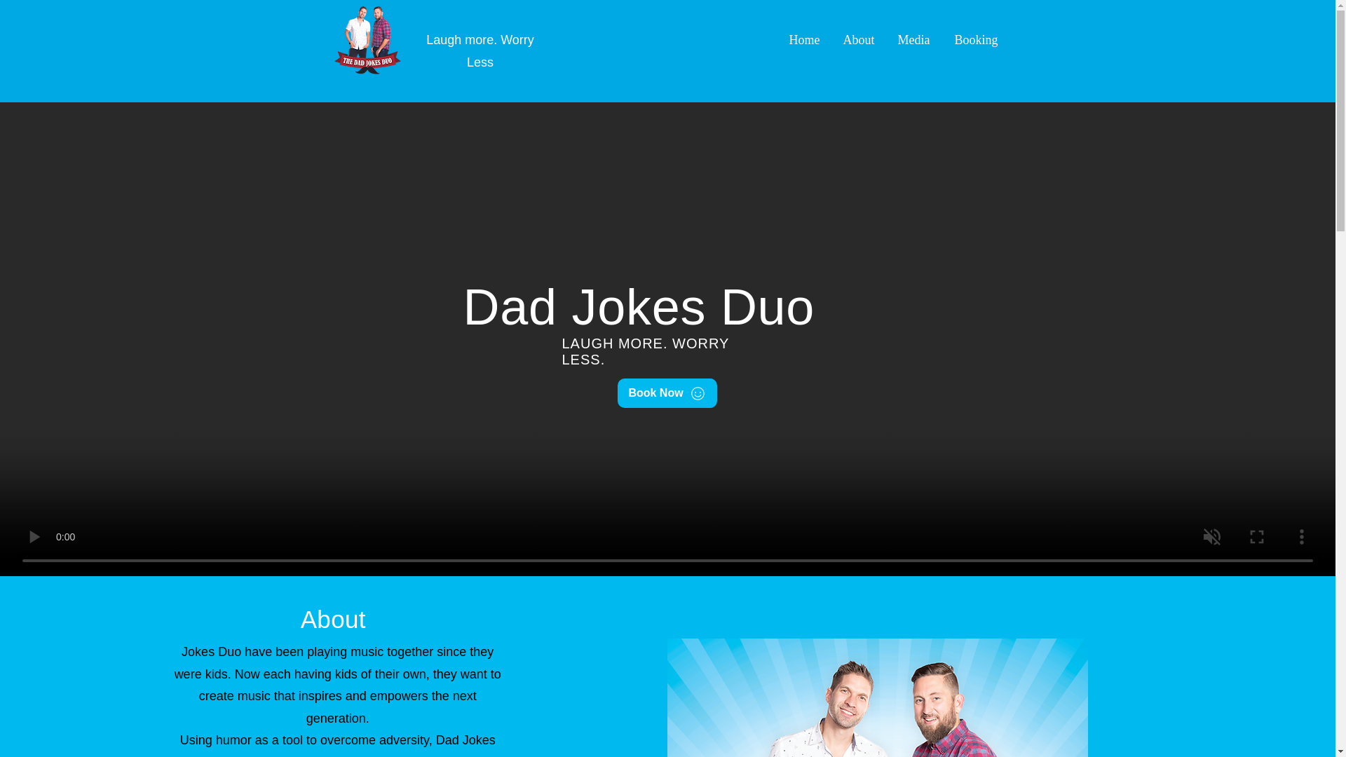 This screenshot has width=1346, height=757. What do you see at coordinates (909, 40) in the screenshot?
I see `Media` at bounding box center [909, 40].